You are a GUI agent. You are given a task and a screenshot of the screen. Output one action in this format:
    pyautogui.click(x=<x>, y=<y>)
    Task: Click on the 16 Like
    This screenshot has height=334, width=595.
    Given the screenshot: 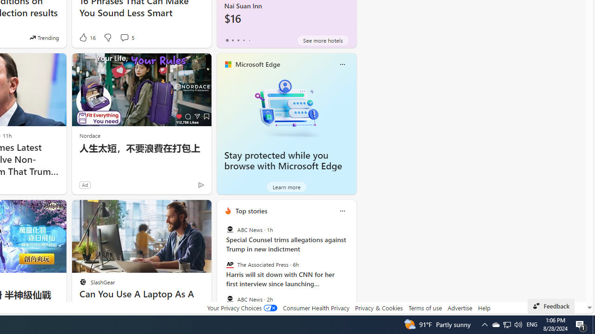 What is the action you would take?
    pyautogui.click(x=86, y=37)
    